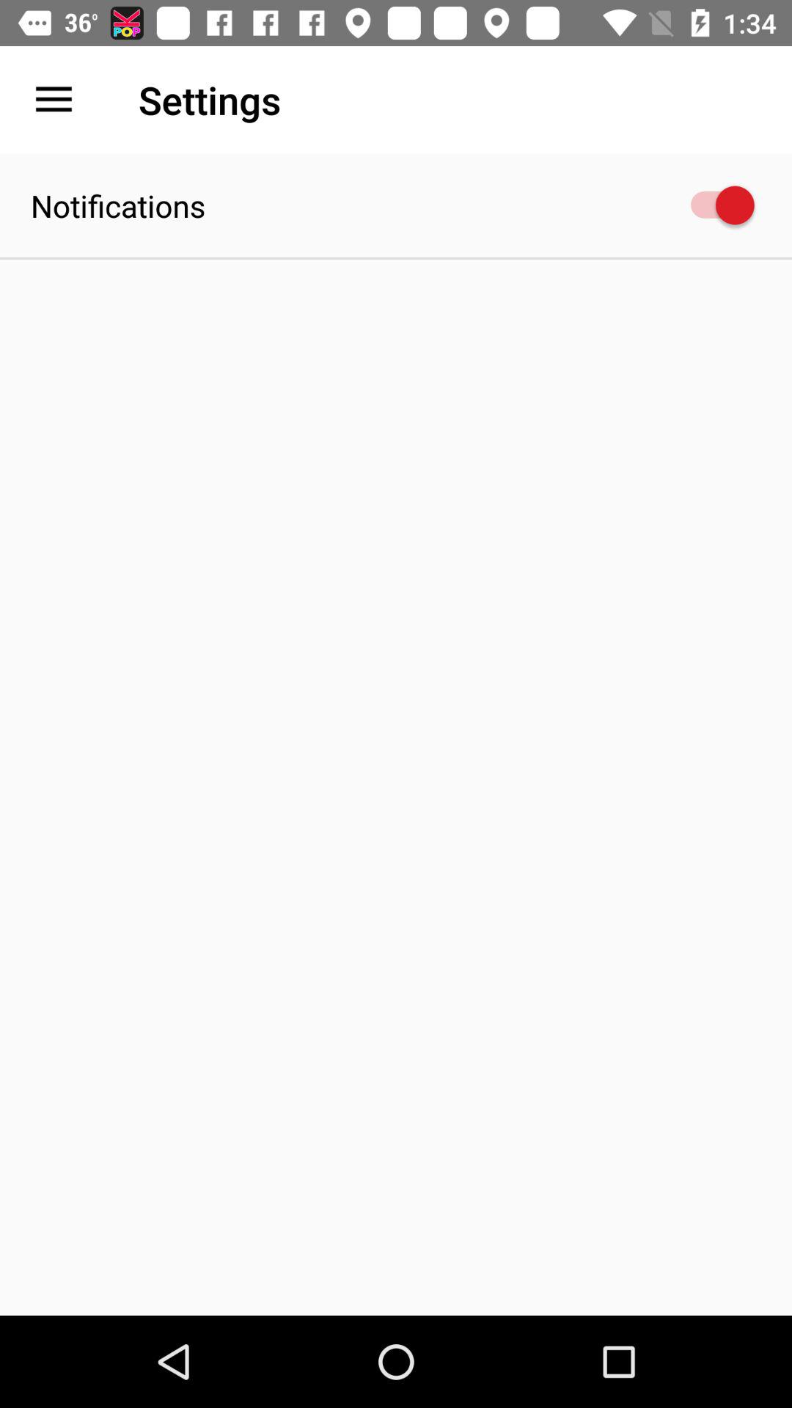  I want to click on jump until notifications item, so click(118, 205).